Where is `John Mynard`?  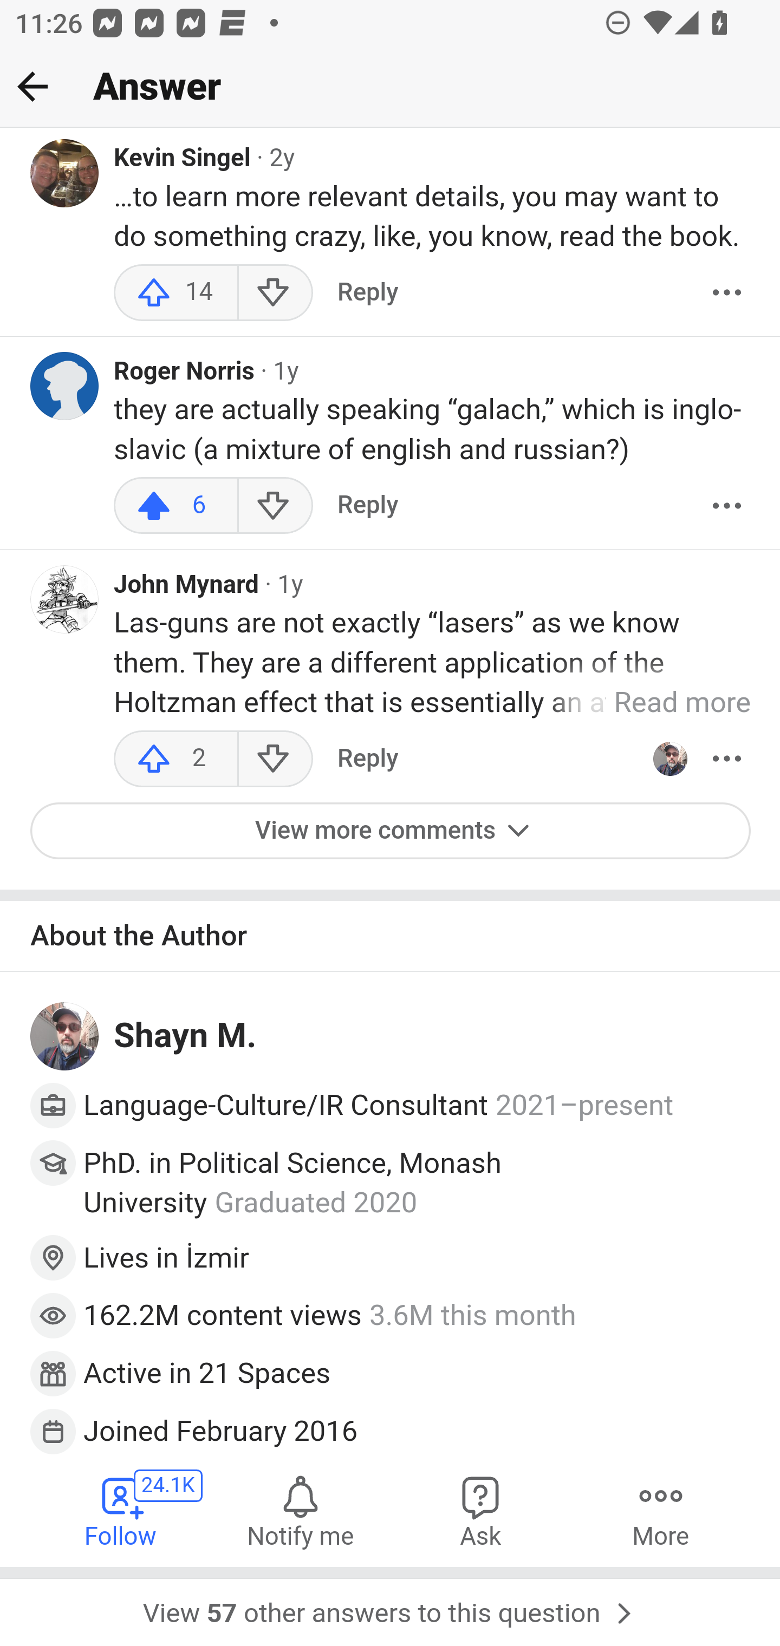 John Mynard is located at coordinates (186, 586).